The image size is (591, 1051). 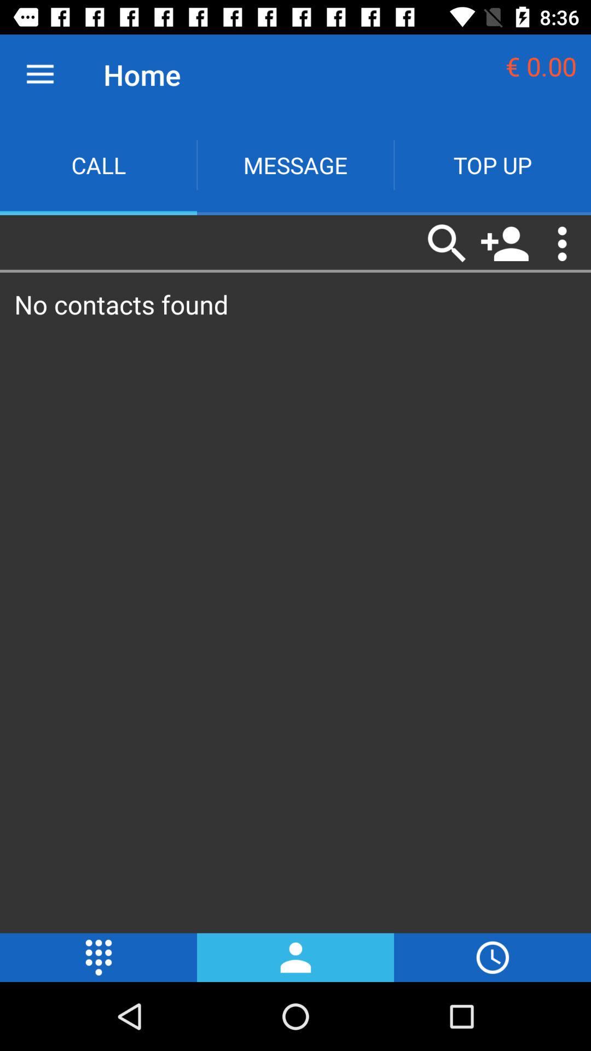 What do you see at coordinates (447, 244) in the screenshot?
I see `click on the first  icon which is under the topup` at bounding box center [447, 244].